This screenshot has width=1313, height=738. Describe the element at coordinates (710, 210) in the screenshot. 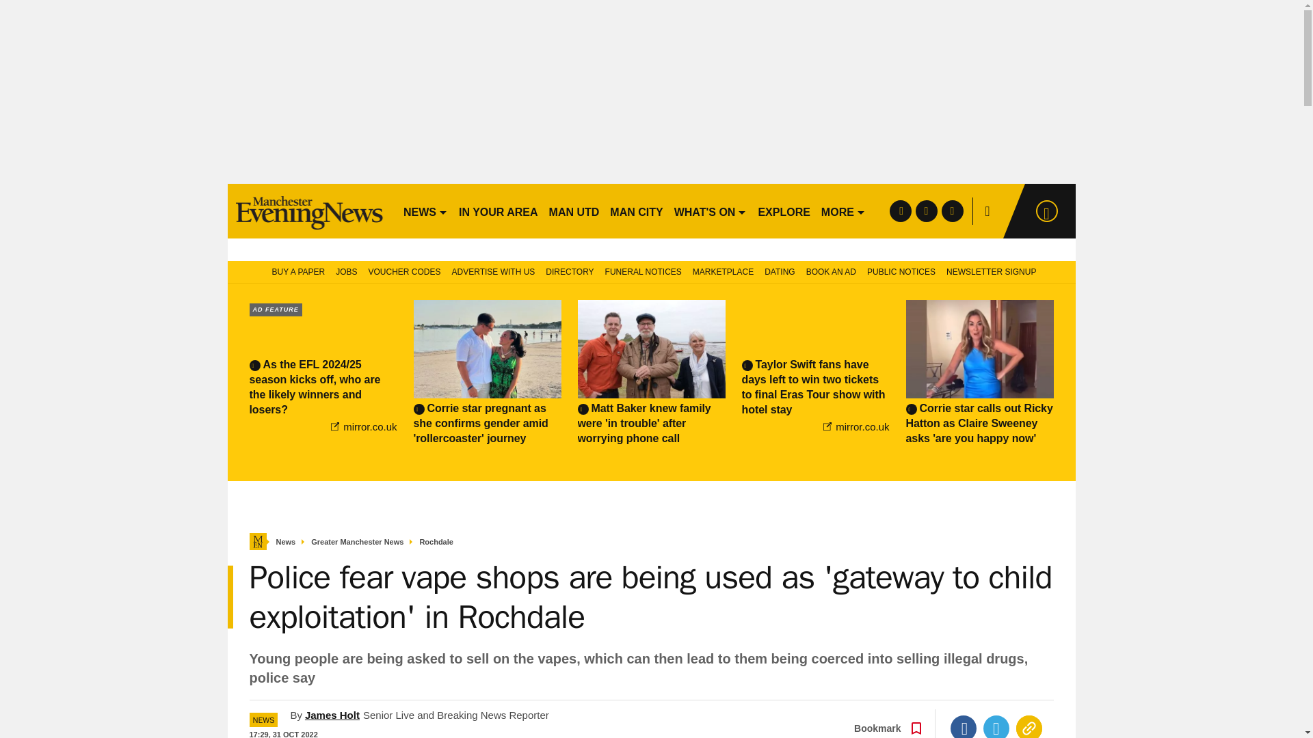

I see `WHAT'S ON` at that location.